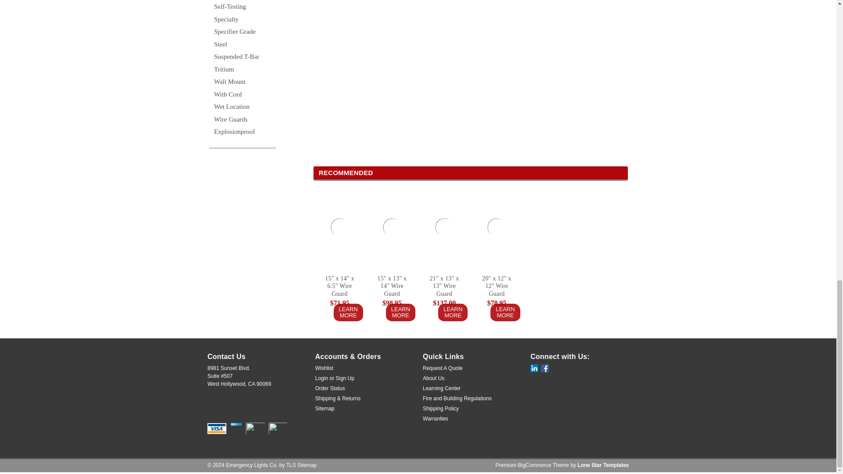 Image resolution: width=843 pixels, height=474 pixels. I want to click on 21" x 13" x 13" Wire Guard, so click(444, 227).